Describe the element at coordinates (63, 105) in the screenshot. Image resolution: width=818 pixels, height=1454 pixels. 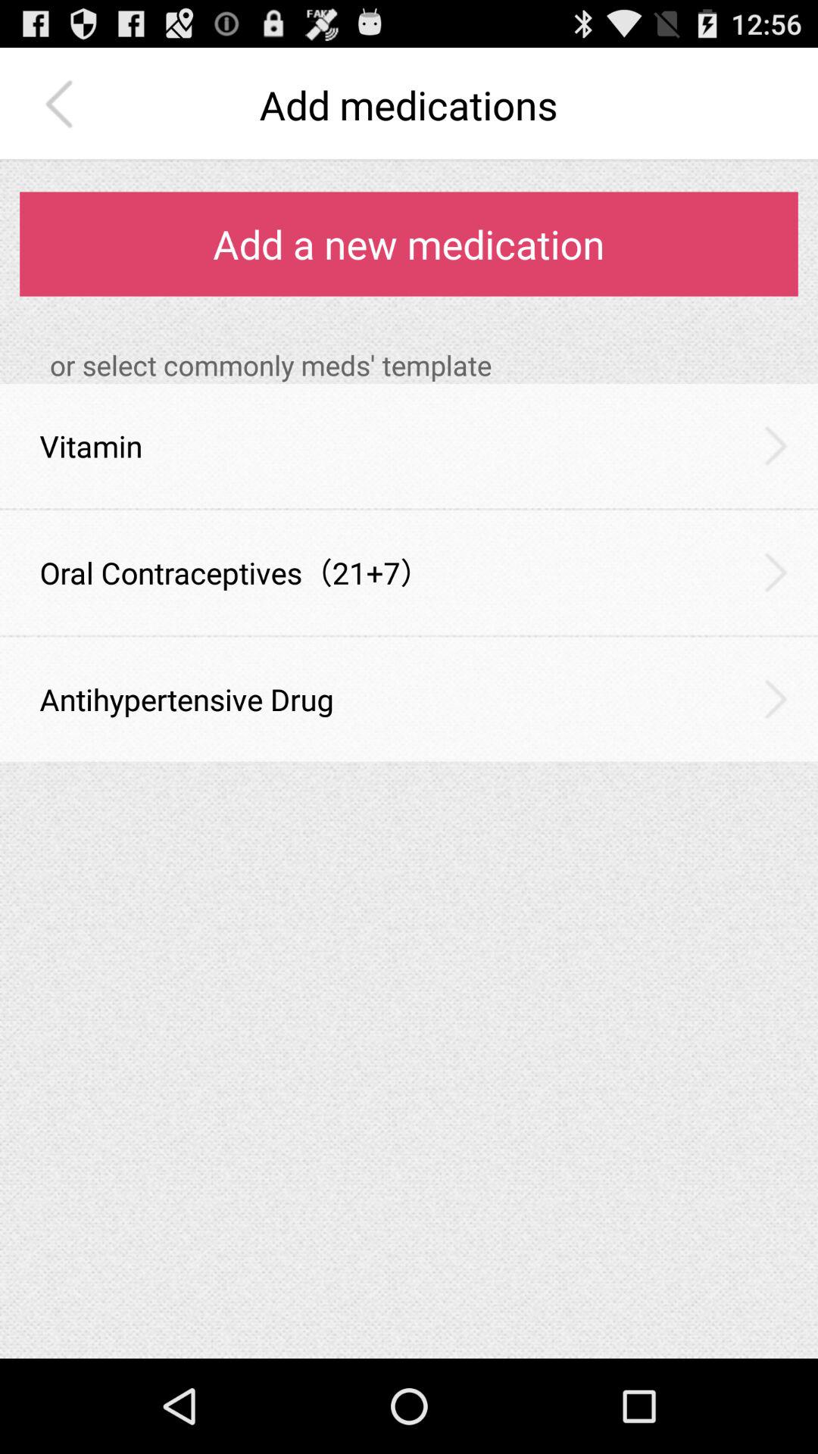
I see `turn off the item to the left of add medications` at that location.